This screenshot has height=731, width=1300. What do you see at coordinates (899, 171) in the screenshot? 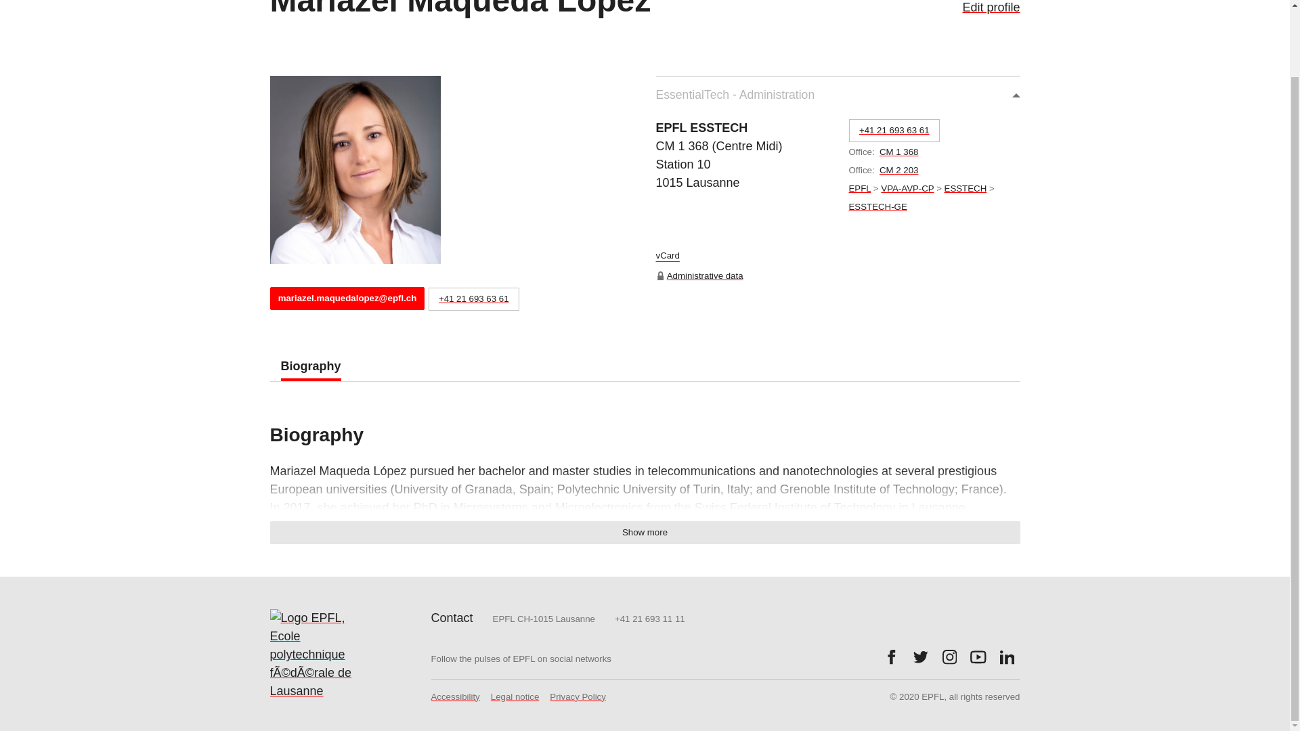
I see `CM 2 203` at bounding box center [899, 171].